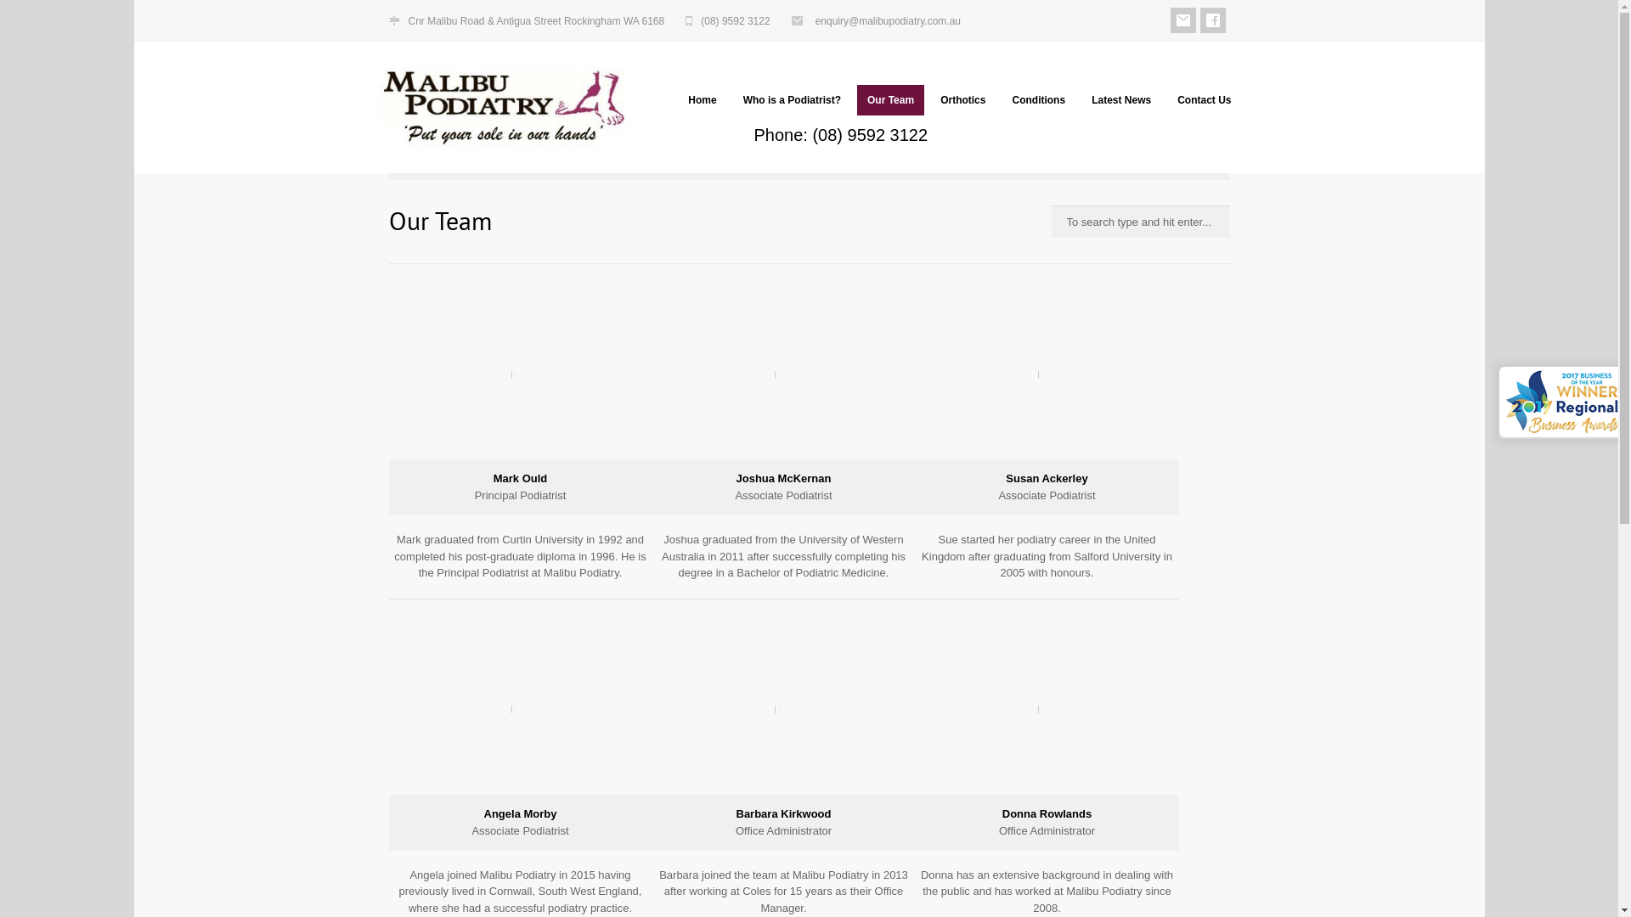 This screenshot has height=917, width=1631. What do you see at coordinates (890, 100) in the screenshot?
I see `Our Team` at bounding box center [890, 100].